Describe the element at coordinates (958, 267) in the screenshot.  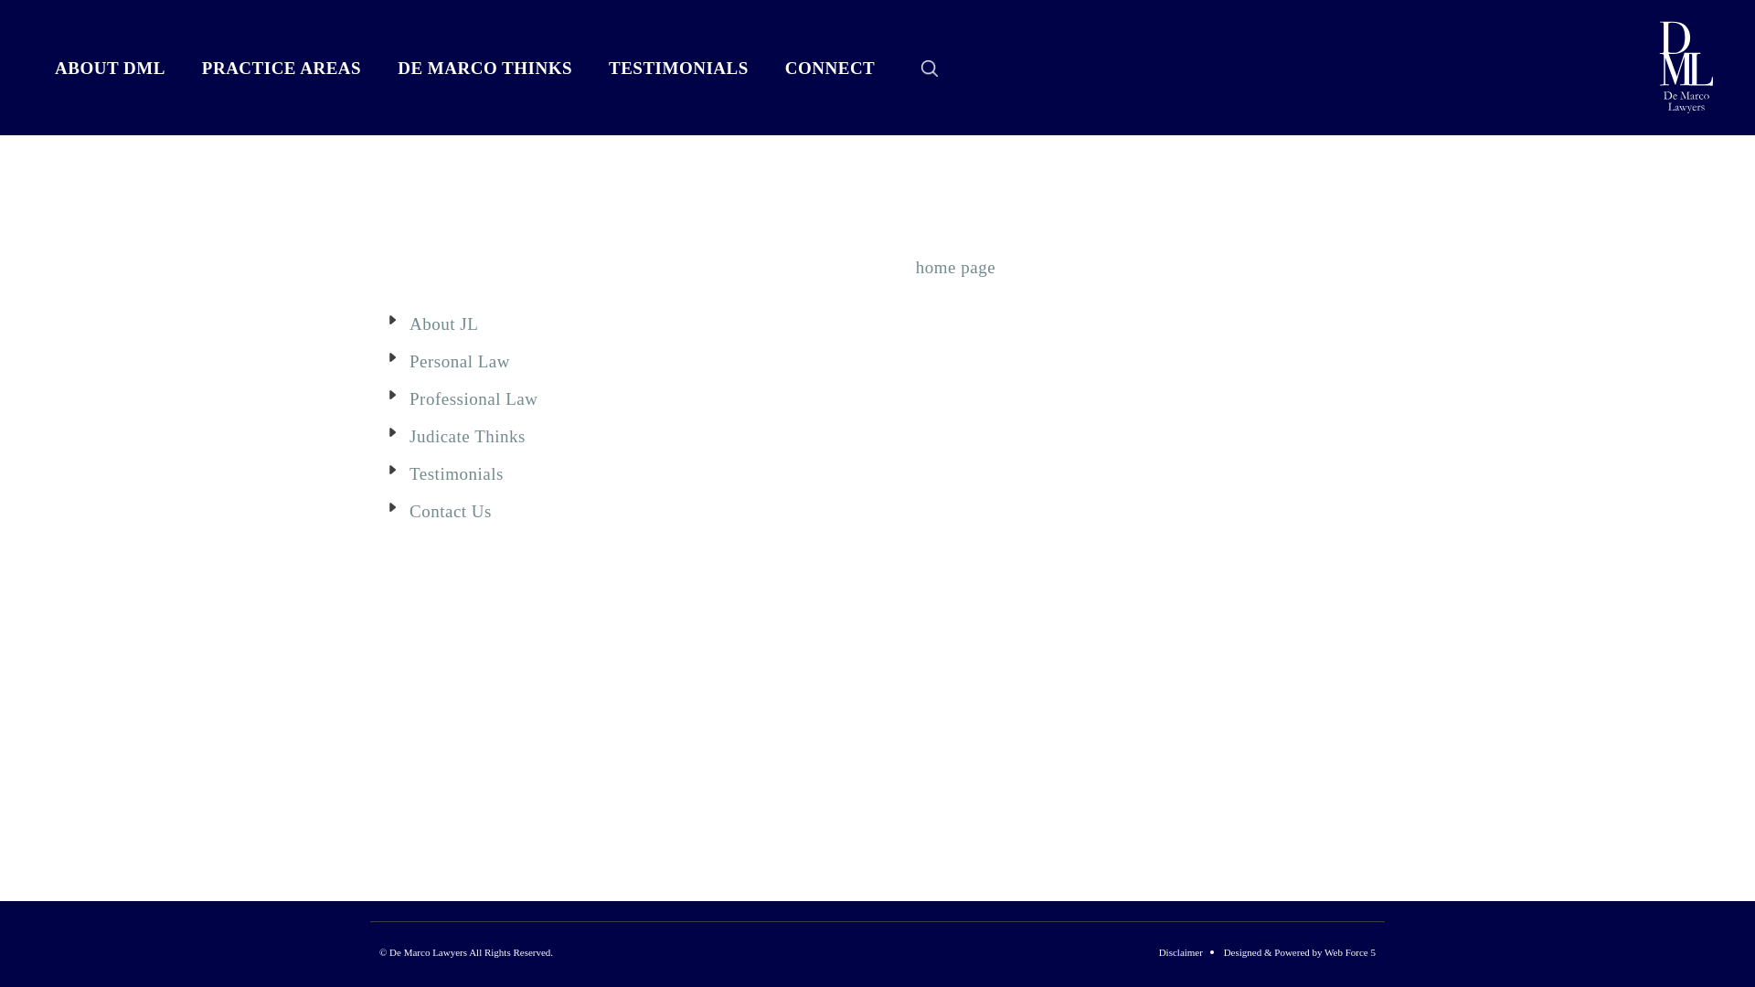
I see `home page ` at that location.